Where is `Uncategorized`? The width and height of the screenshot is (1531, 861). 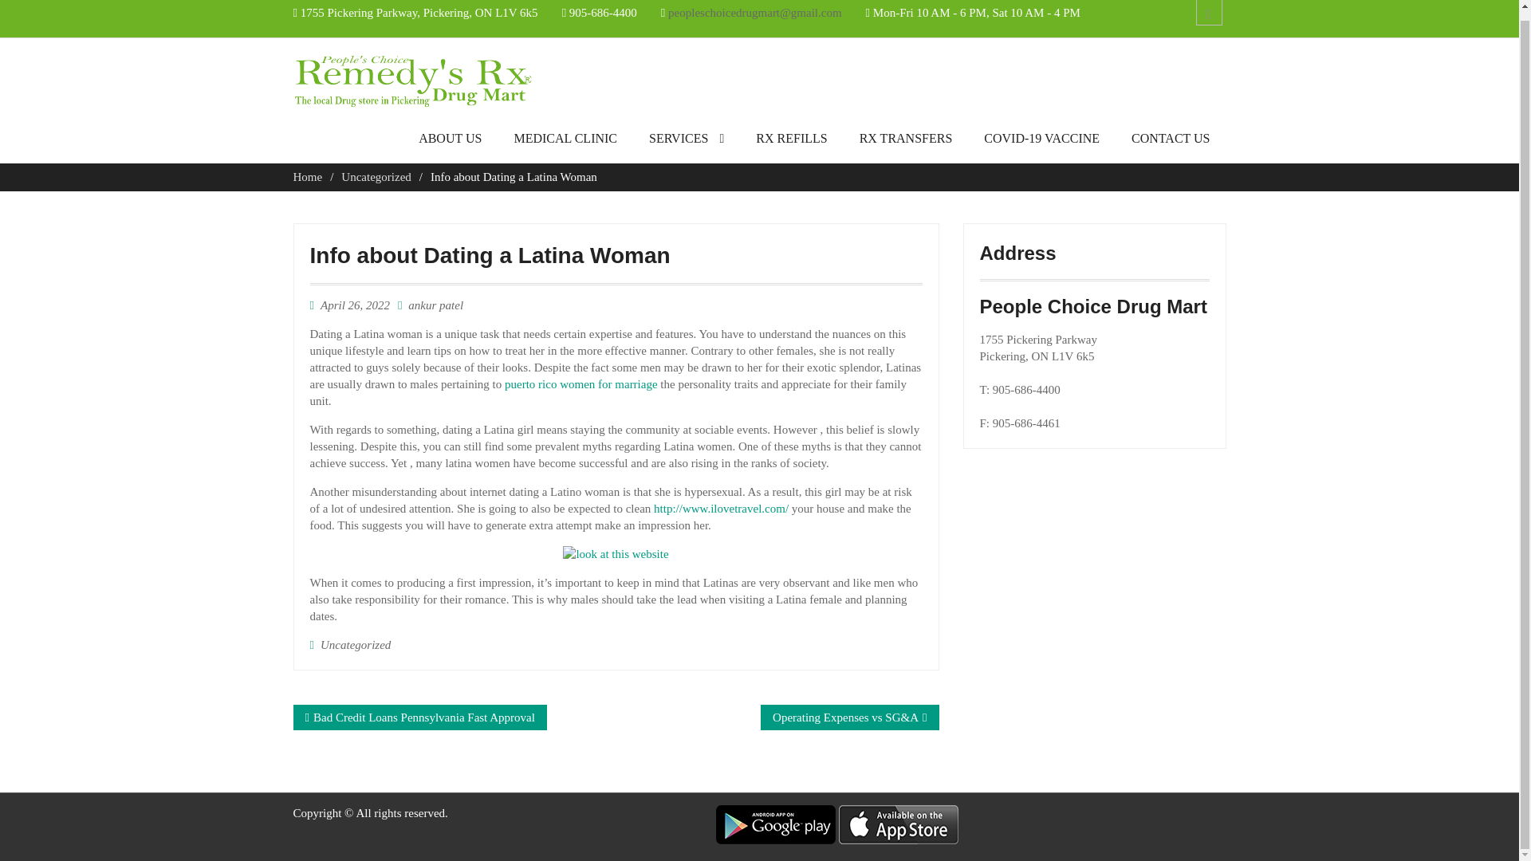 Uncategorized is located at coordinates (376, 177).